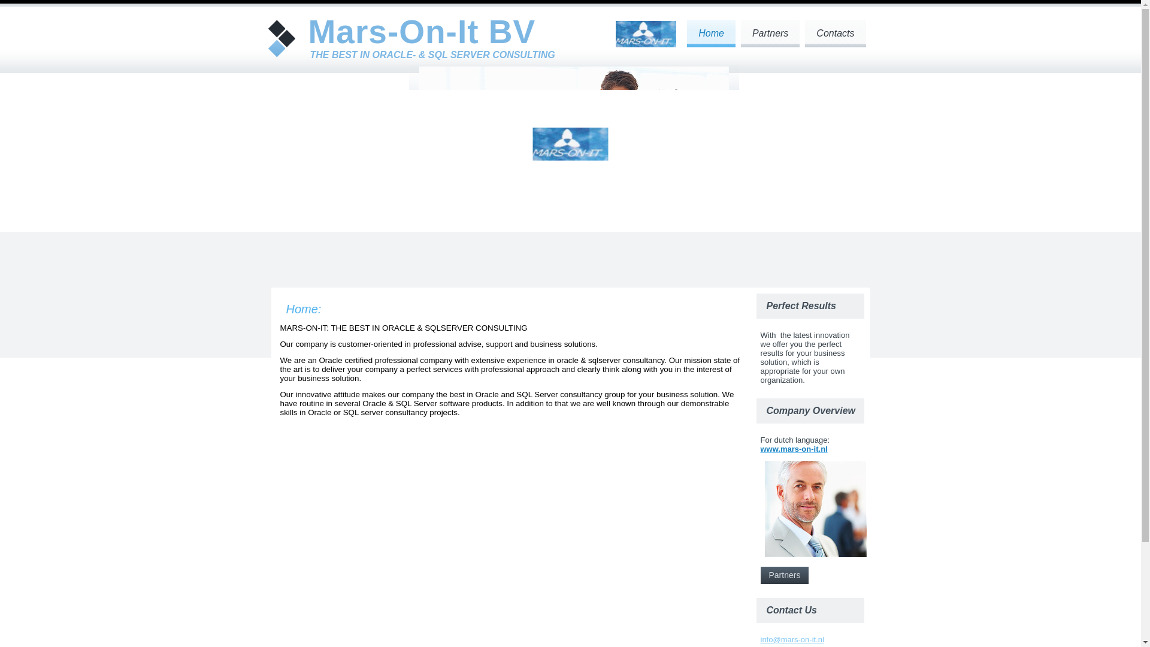  Describe the element at coordinates (711, 34) in the screenshot. I see `Home` at that location.